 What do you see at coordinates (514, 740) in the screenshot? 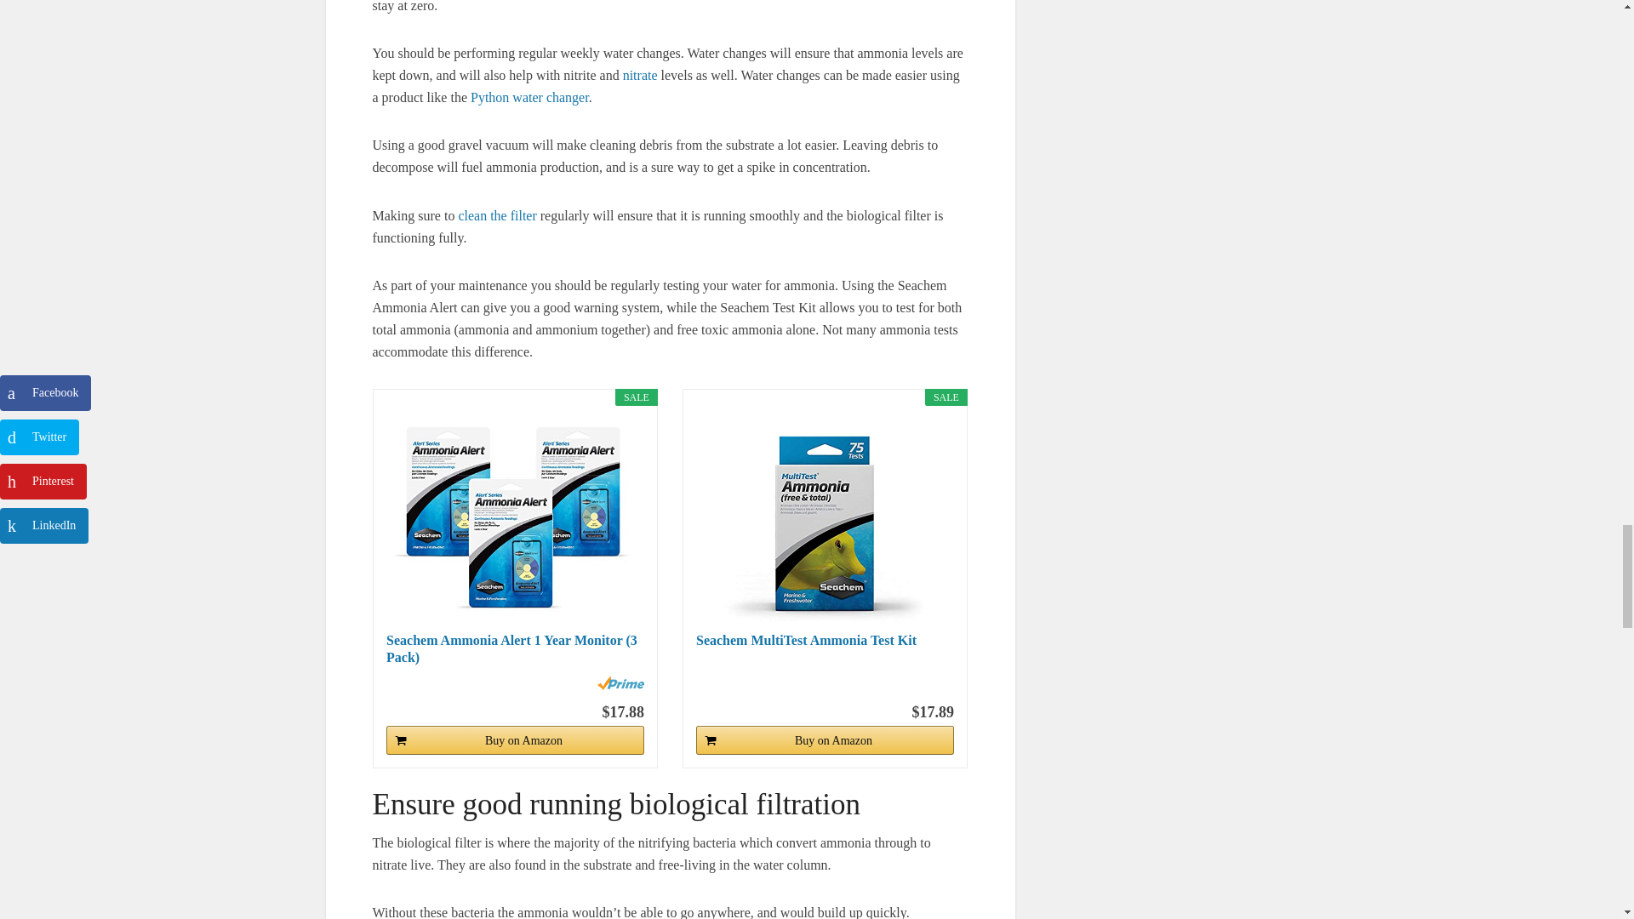
I see `Buy on Amazon` at bounding box center [514, 740].